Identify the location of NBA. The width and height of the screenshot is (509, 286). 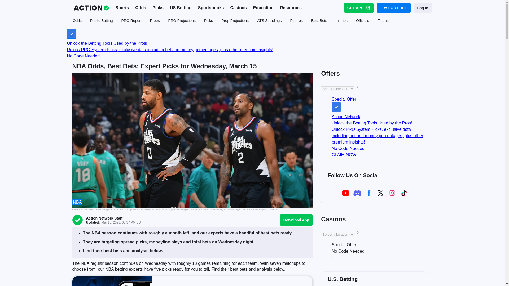
(77, 202).